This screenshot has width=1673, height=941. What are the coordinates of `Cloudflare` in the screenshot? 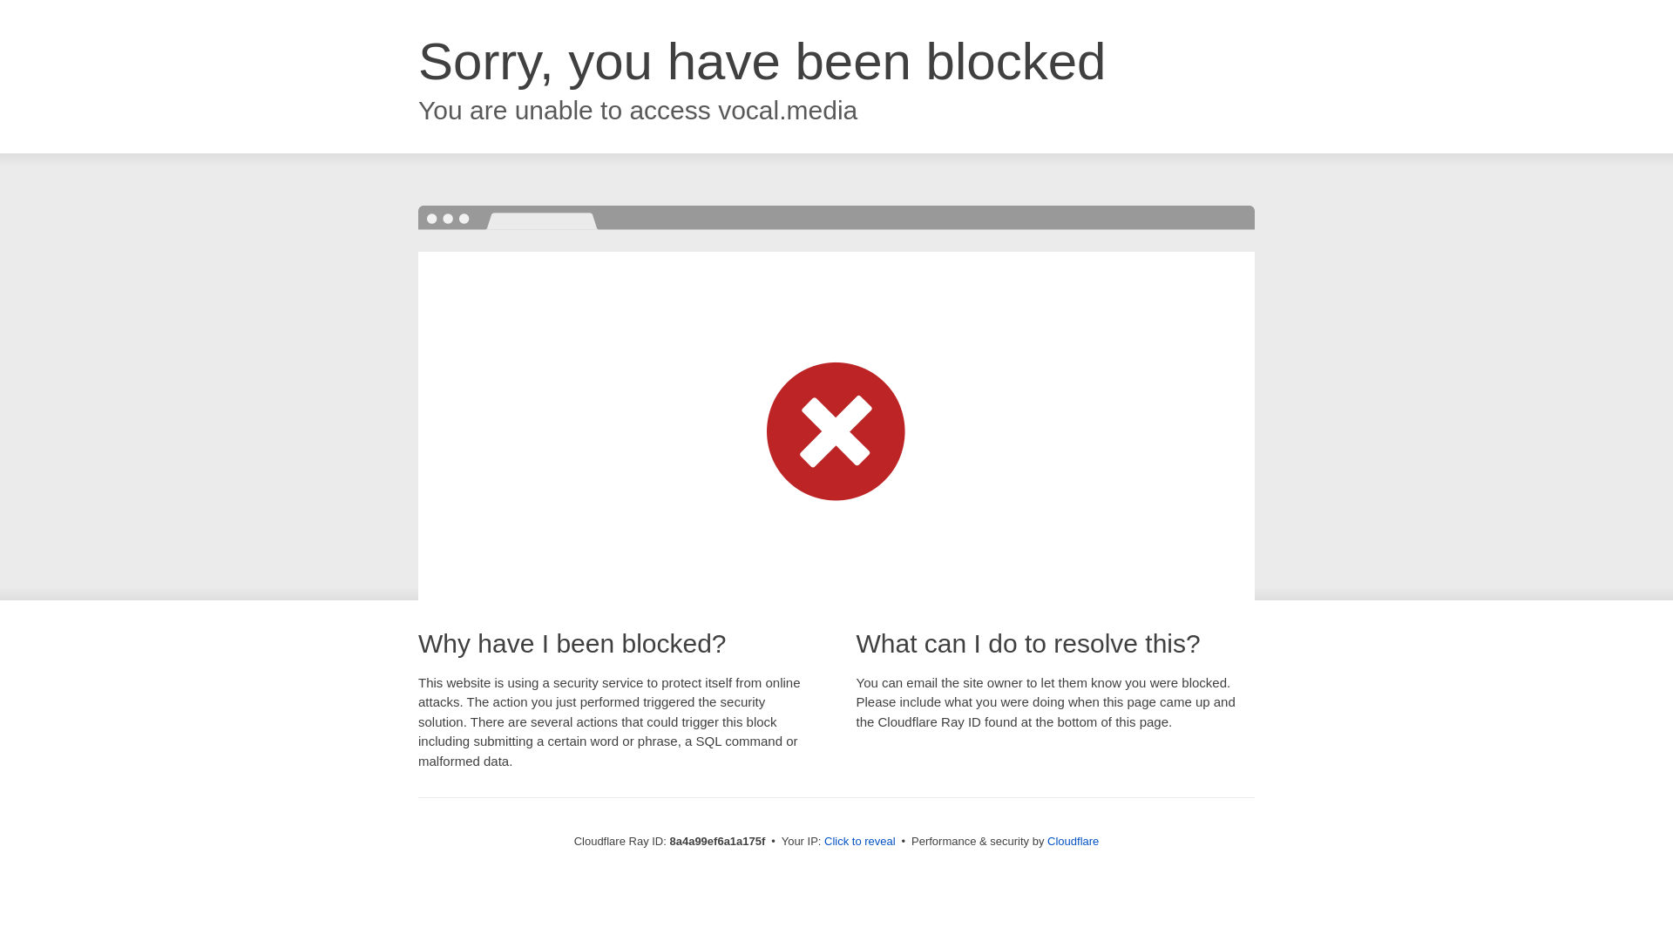 It's located at (1073, 841).